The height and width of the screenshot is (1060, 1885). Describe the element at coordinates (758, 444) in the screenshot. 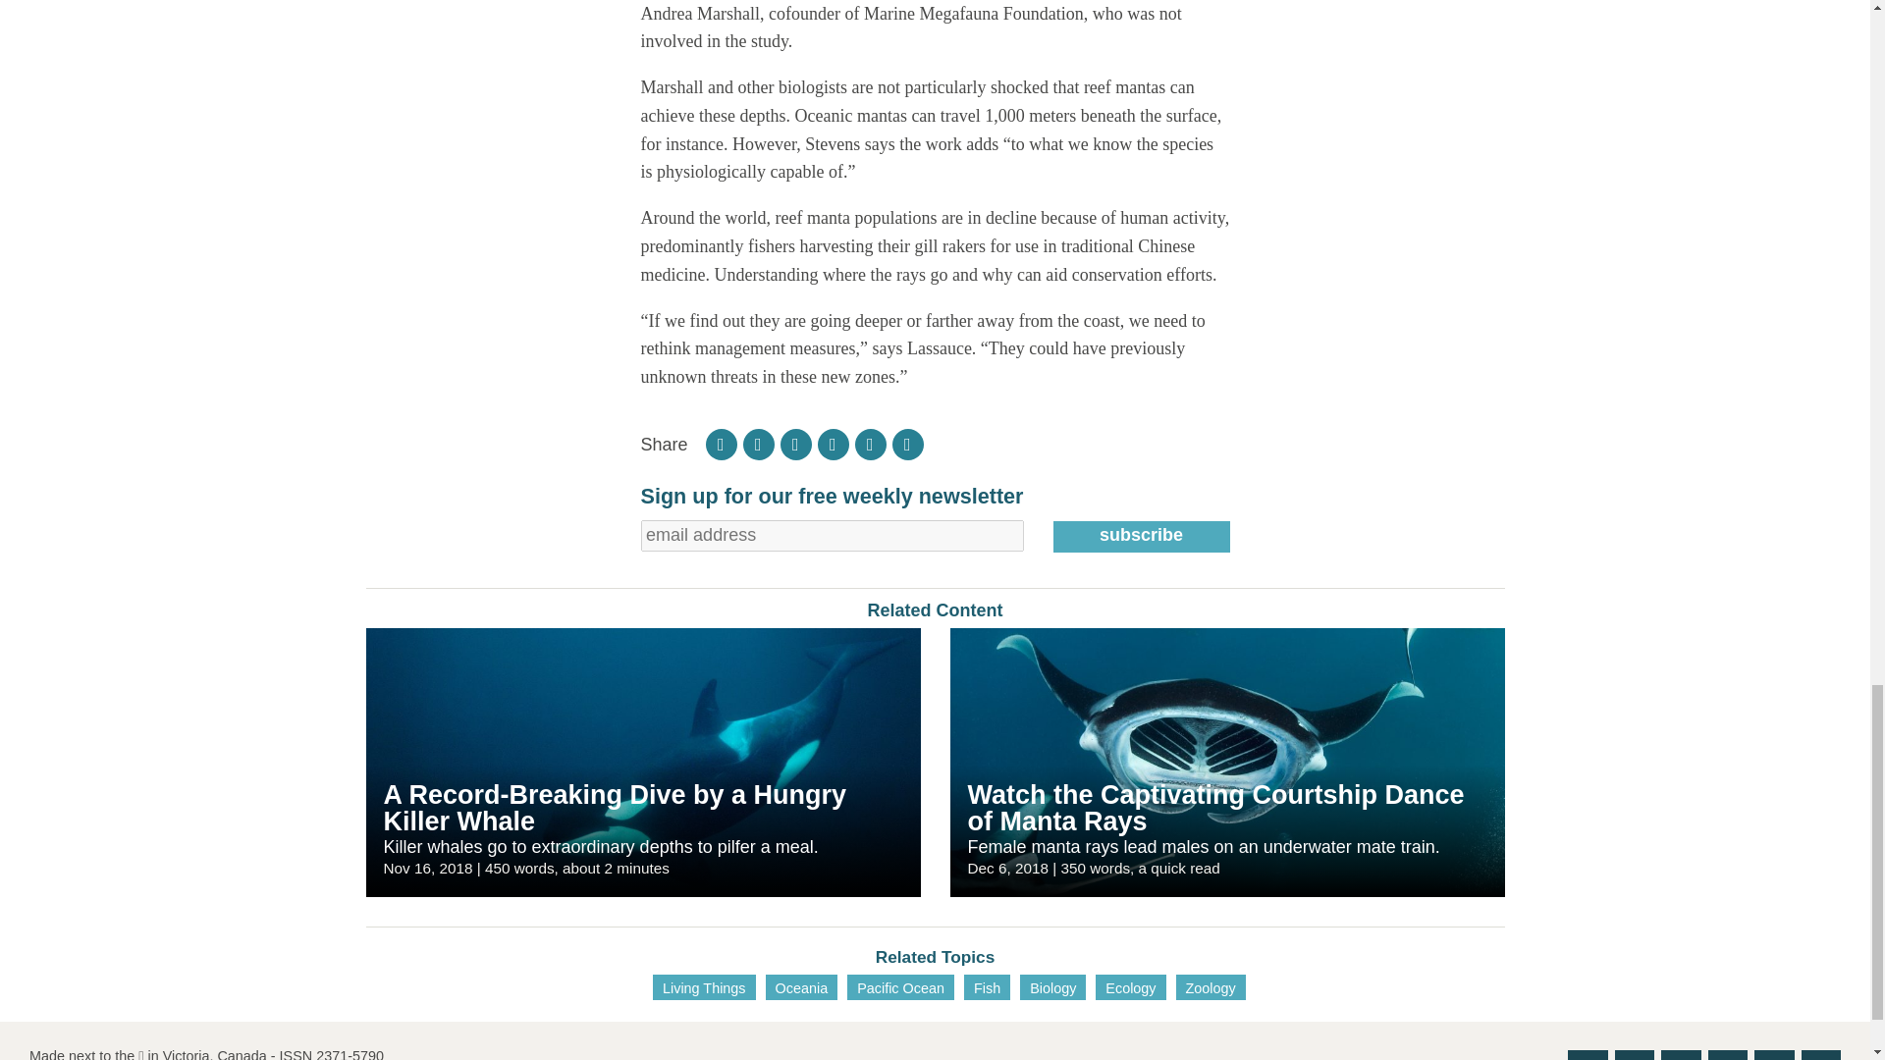

I see `Share on Facebook` at that location.